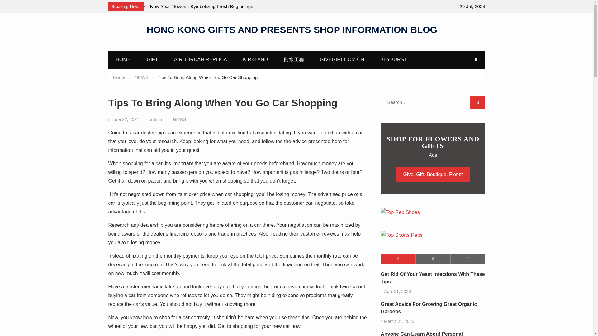  I want to click on Give. Gift. Boutique. Florist, so click(433, 174).